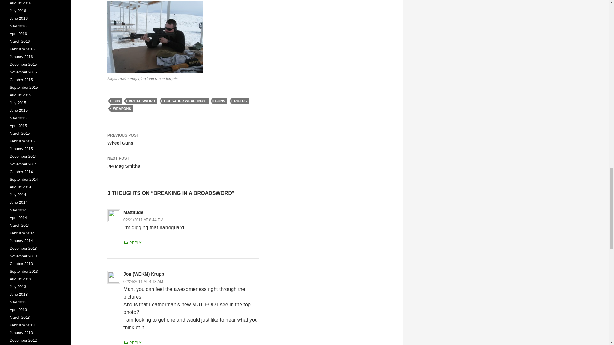  I want to click on GUNS, so click(132, 243).